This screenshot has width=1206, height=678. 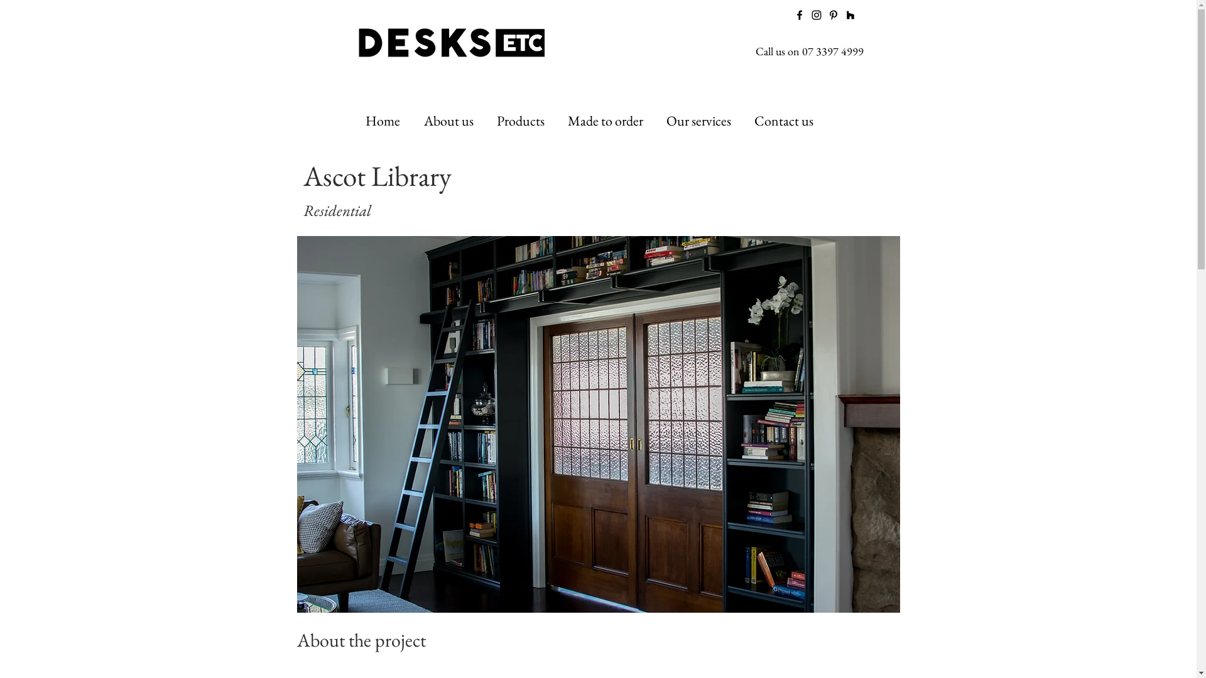 What do you see at coordinates (607, 121) in the screenshot?
I see `Made to order` at bounding box center [607, 121].